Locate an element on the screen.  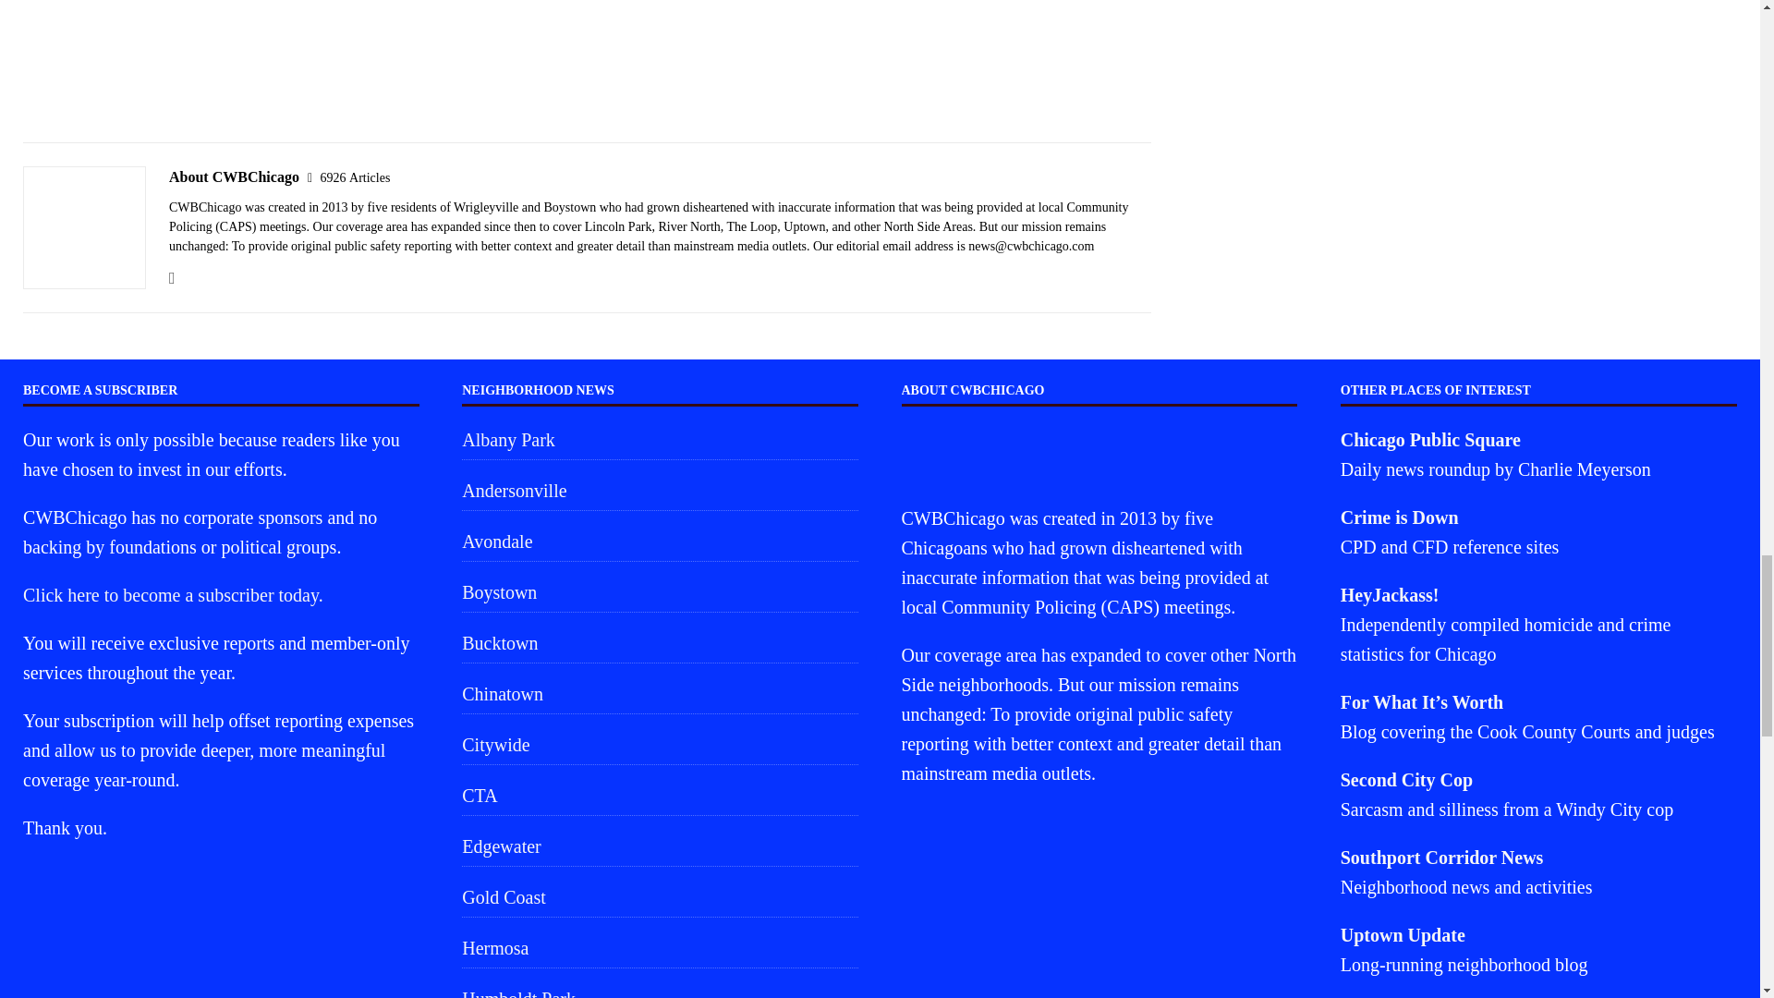
Andersonville is located at coordinates (660, 490).